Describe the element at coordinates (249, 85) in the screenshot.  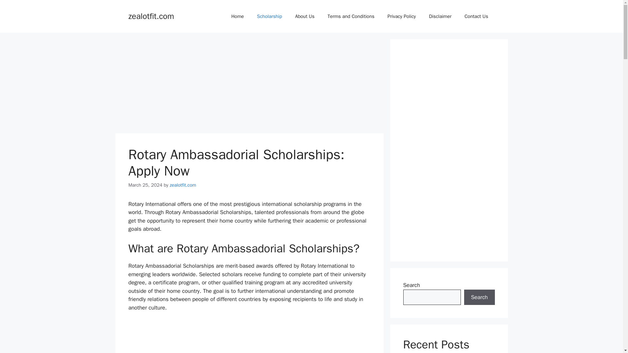
I see `Advertisement` at that location.